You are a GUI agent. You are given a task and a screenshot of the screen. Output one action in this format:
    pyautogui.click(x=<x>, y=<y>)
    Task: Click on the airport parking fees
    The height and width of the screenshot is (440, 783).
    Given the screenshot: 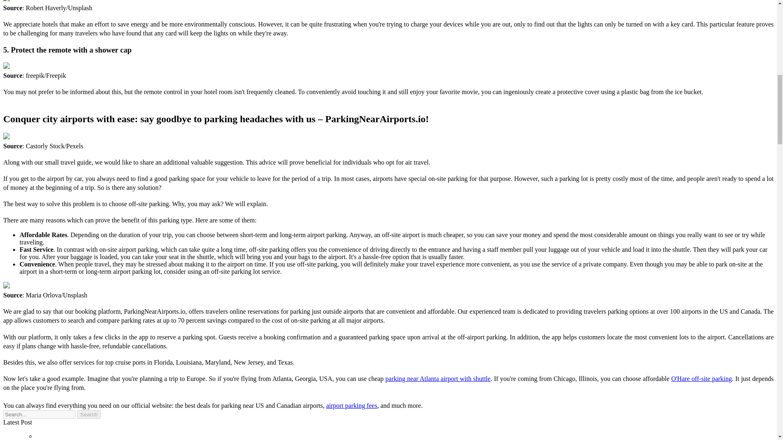 What is the action you would take?
    pyautogui.click(x=352, y=406)
    